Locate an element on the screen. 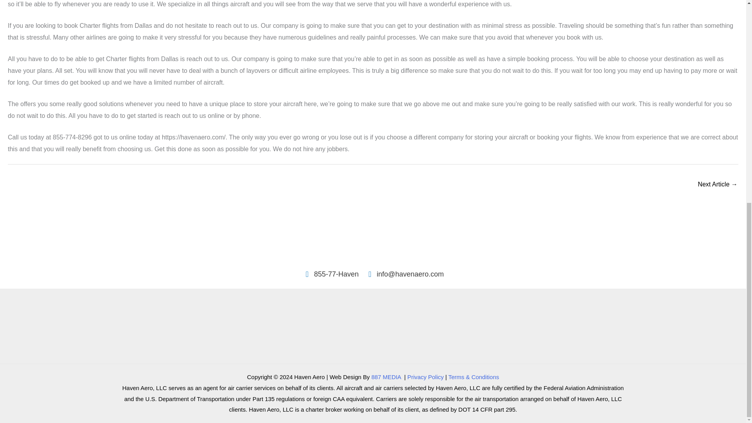 The height and width of the screenshot is (423, 752). 855-77-Haven is located at coordinates (330, 274).